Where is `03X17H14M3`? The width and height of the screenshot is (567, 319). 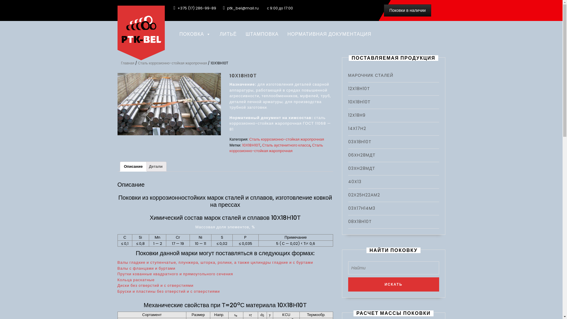 03X17H14M3 is located at coordinates (361, 208).